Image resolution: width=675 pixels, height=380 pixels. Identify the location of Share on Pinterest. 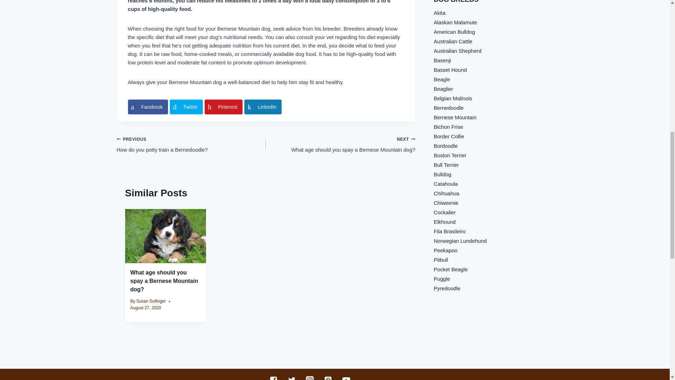
(439, 13).